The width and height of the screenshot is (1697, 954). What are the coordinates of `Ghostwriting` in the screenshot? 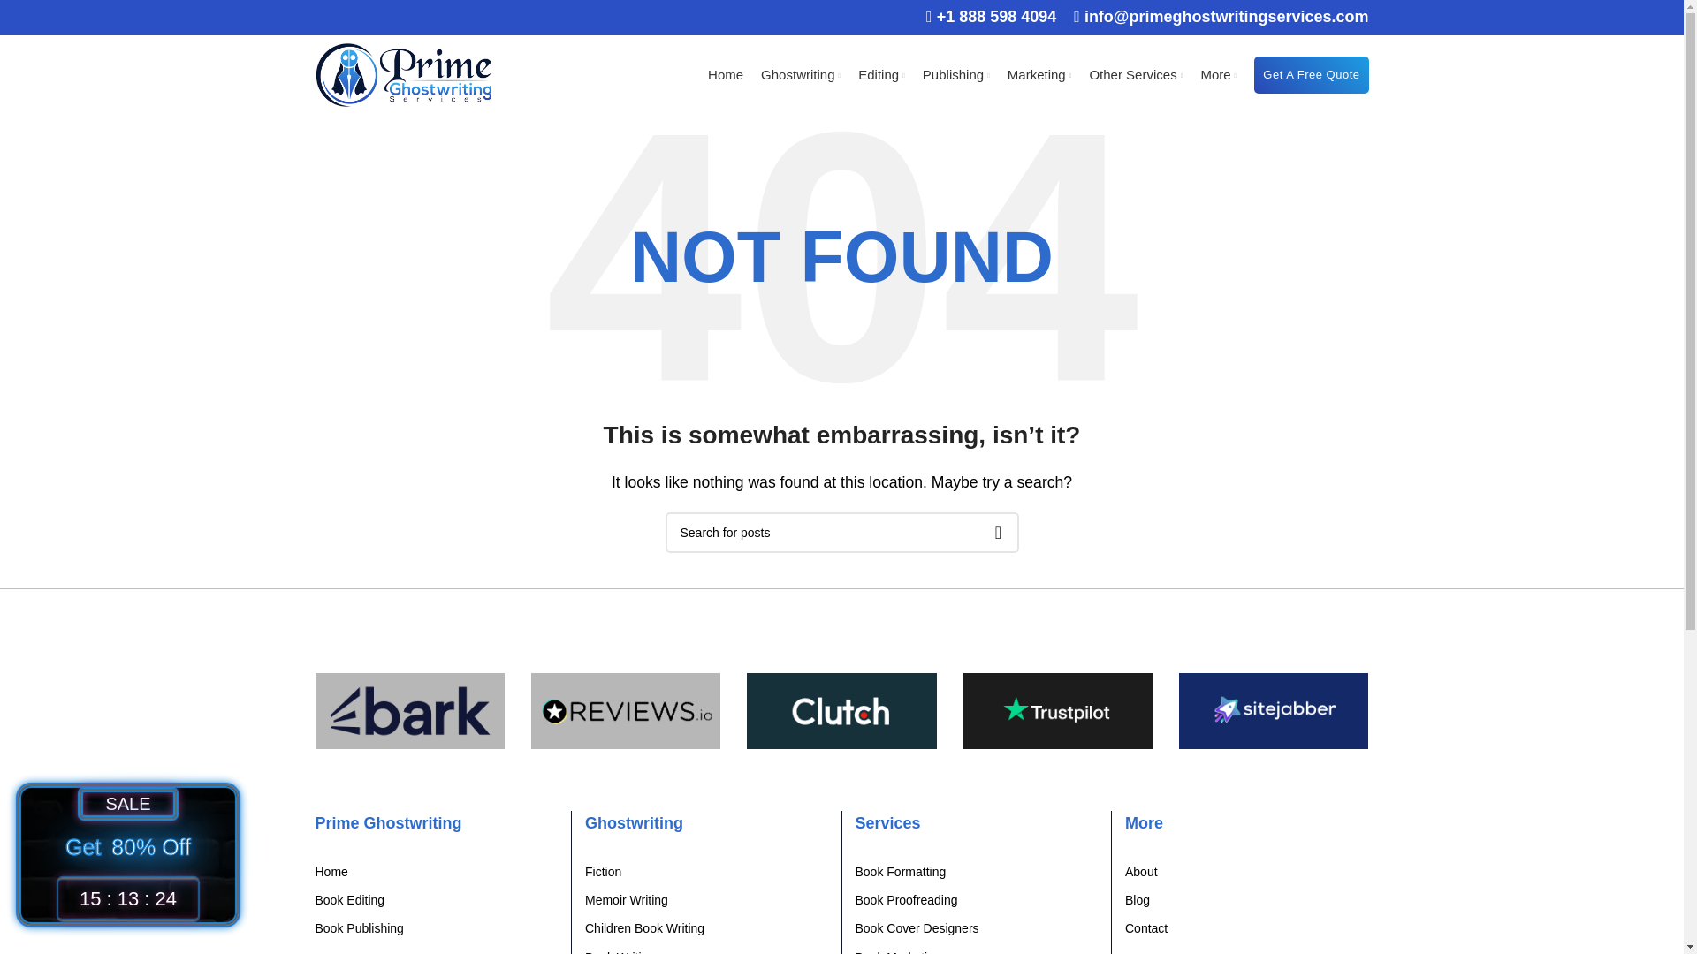 It's located at (800, 74).